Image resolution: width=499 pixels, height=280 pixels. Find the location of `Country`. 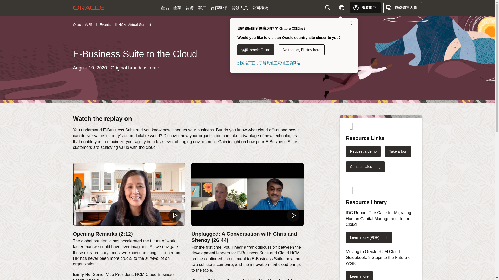

Country is located at coordinates (342, 8).